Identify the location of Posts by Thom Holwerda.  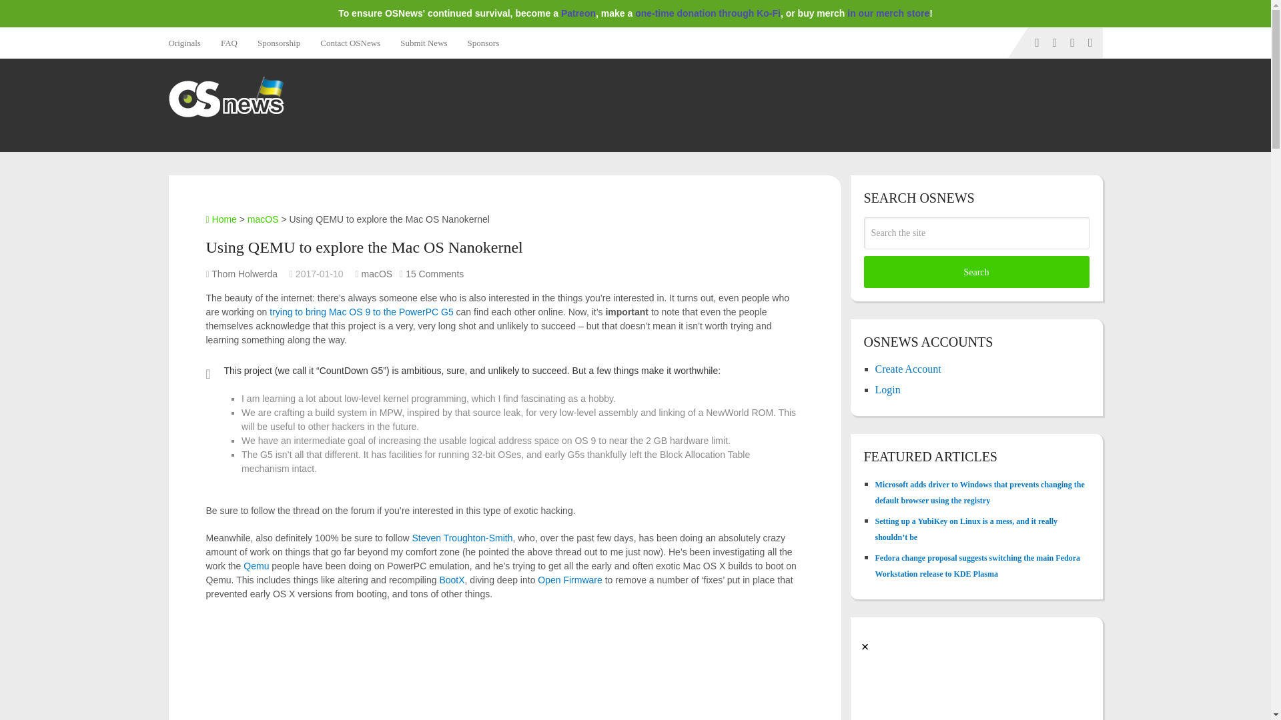
(244, 273).